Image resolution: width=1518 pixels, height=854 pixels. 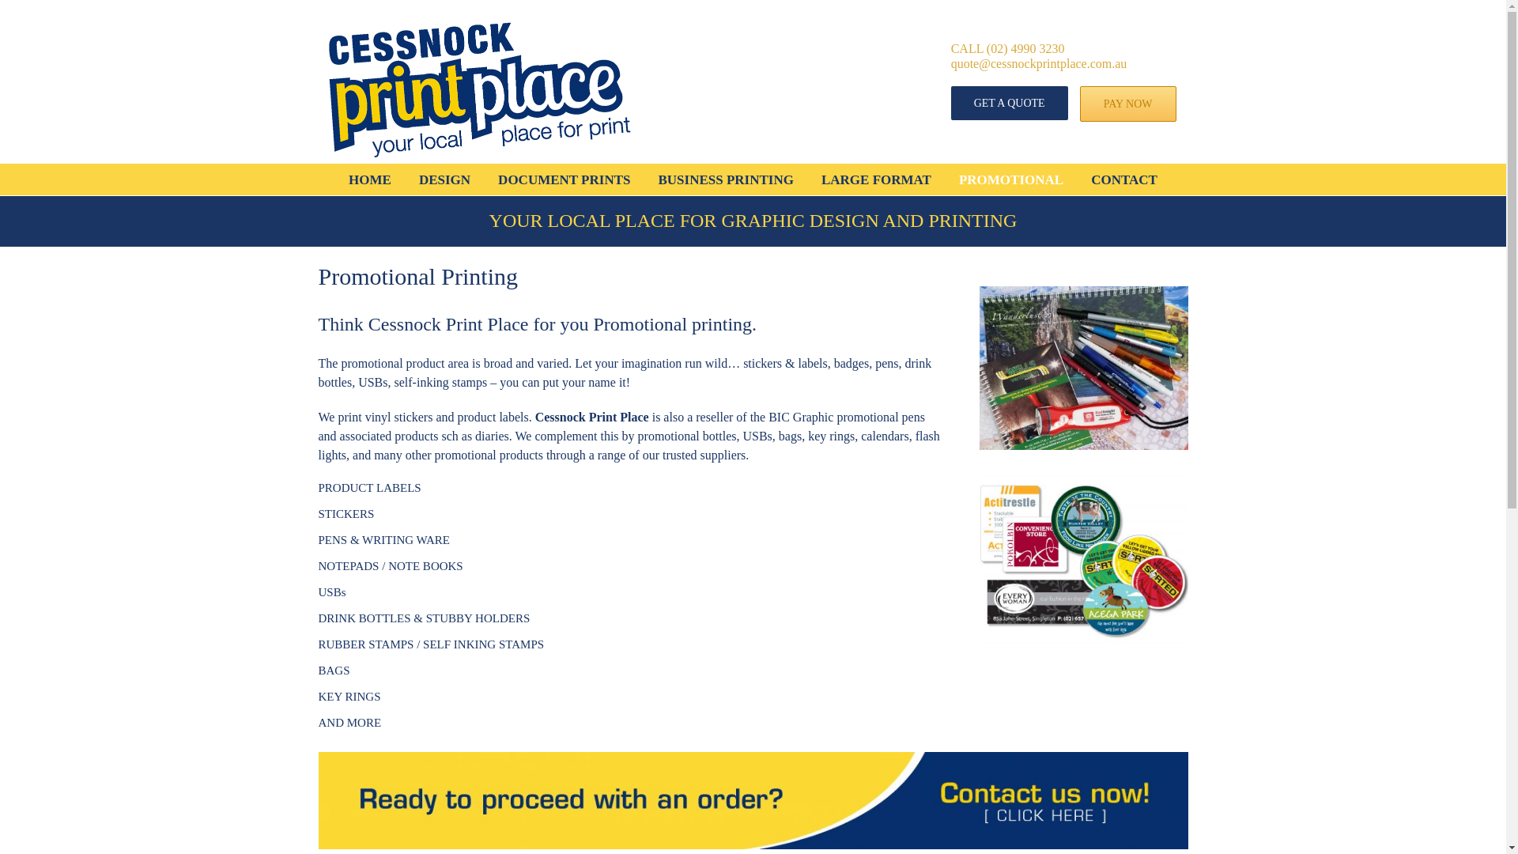 I want to click on DESIGN, so click(x=444, y=179).